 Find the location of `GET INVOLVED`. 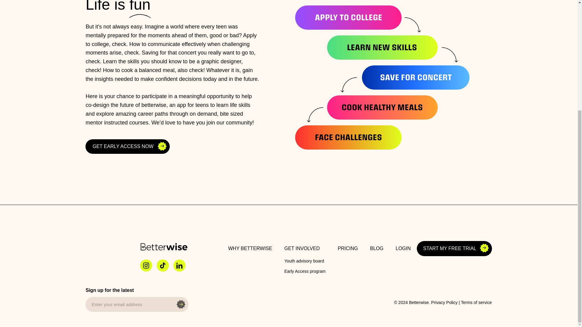

GET INVOLVED is located at coordinates (305, 248).